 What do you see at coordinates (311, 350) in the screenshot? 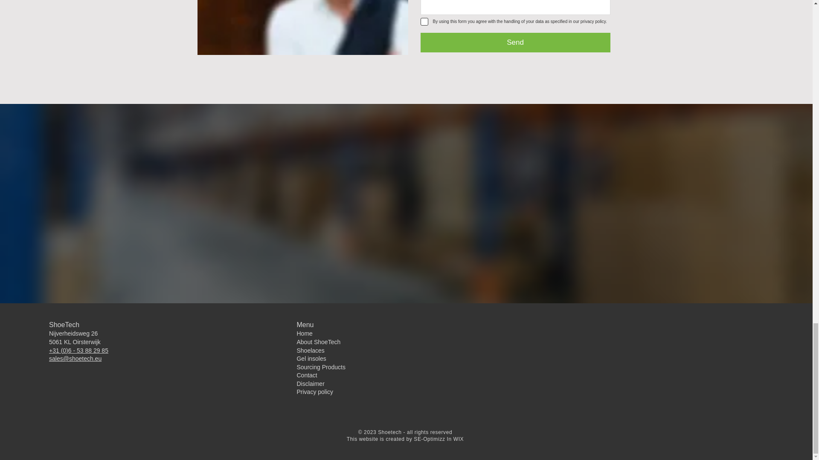
I see `Shoelaces` at bounding box center [311, 350].